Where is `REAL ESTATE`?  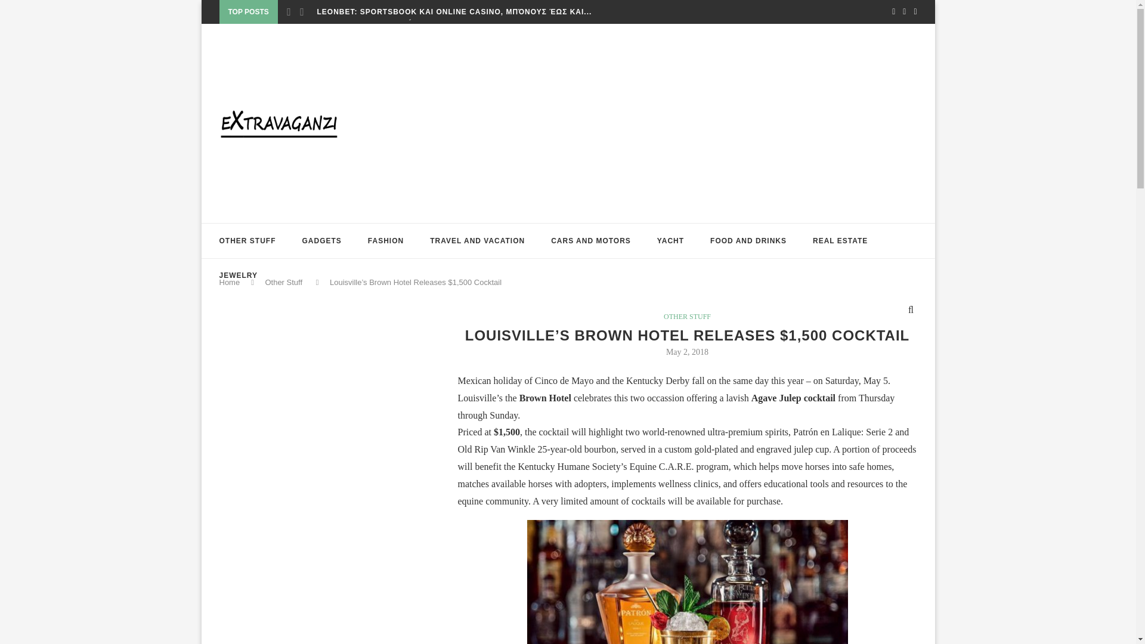
REAL ESTATE is located at coordinates (840, 241).